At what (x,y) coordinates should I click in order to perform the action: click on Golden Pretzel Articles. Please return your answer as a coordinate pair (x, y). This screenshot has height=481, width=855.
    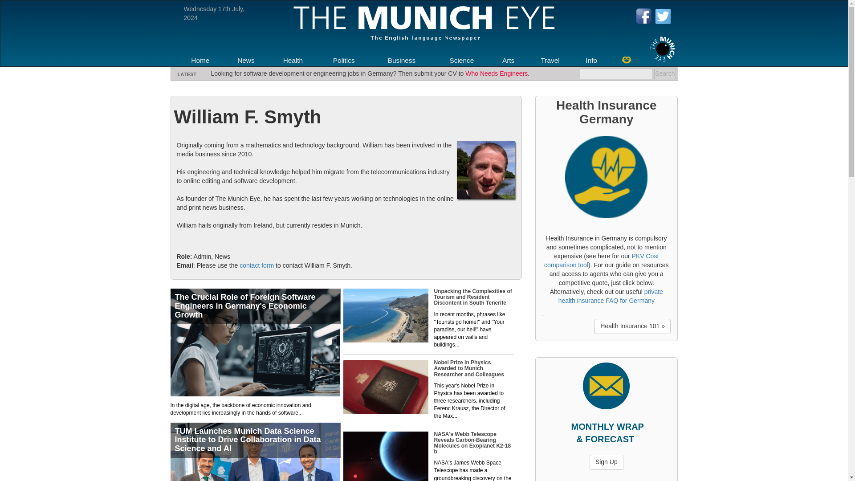
    Looking at the image, I should click on (626, 59).